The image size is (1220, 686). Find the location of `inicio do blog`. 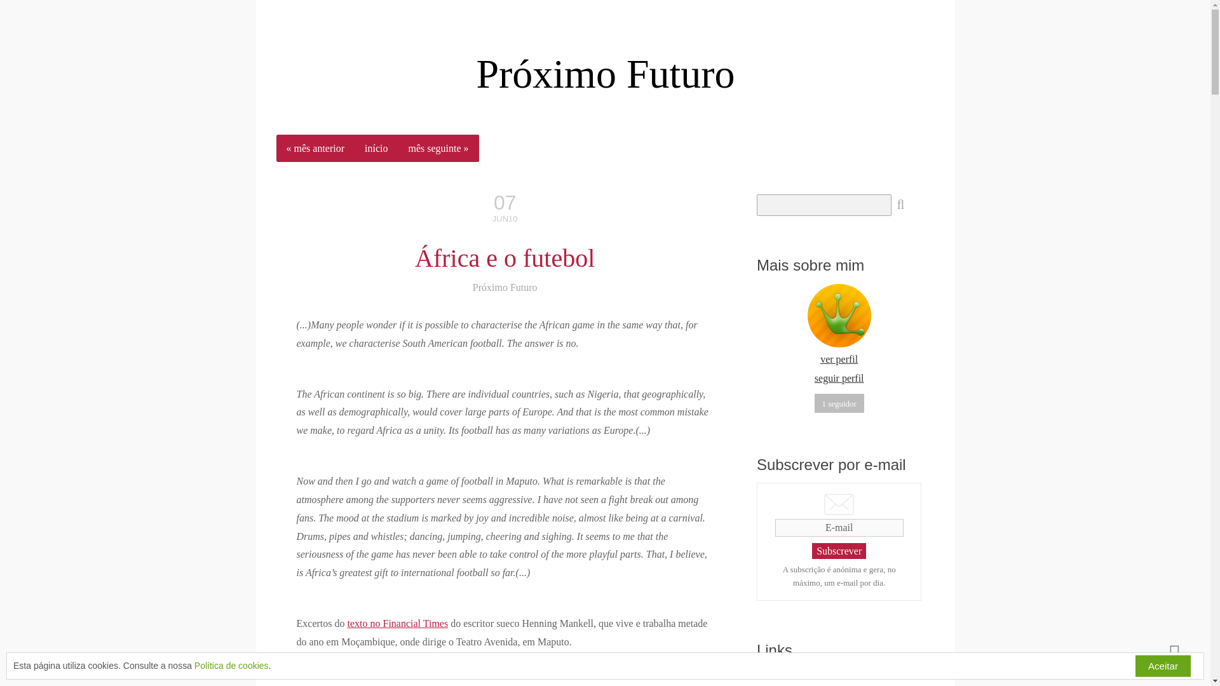

inicio do blog is located at coordinates (605, 74).